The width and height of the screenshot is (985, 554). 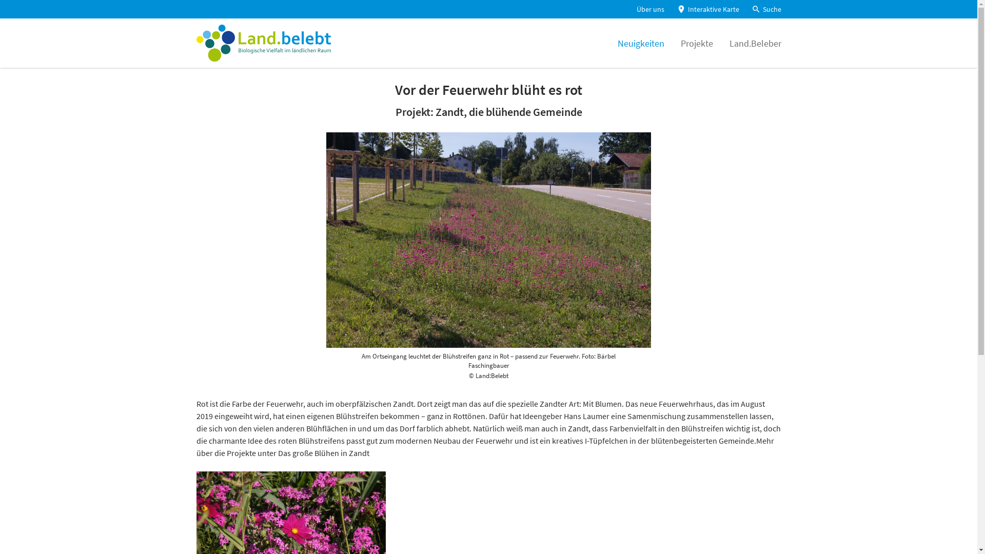 I want to click on Land.Beleber, so click(x=755, y=43).